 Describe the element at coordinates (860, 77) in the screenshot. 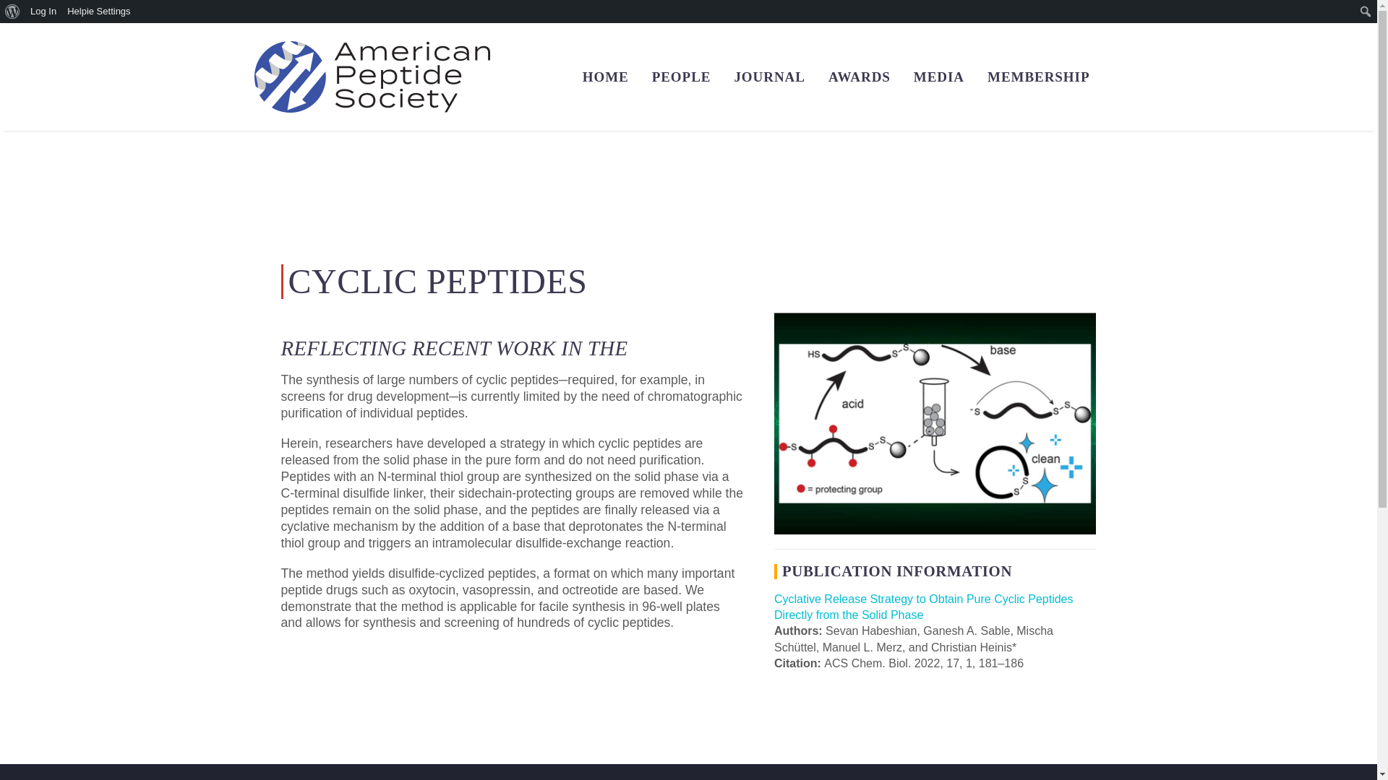

I see `AWARDS` at that location.